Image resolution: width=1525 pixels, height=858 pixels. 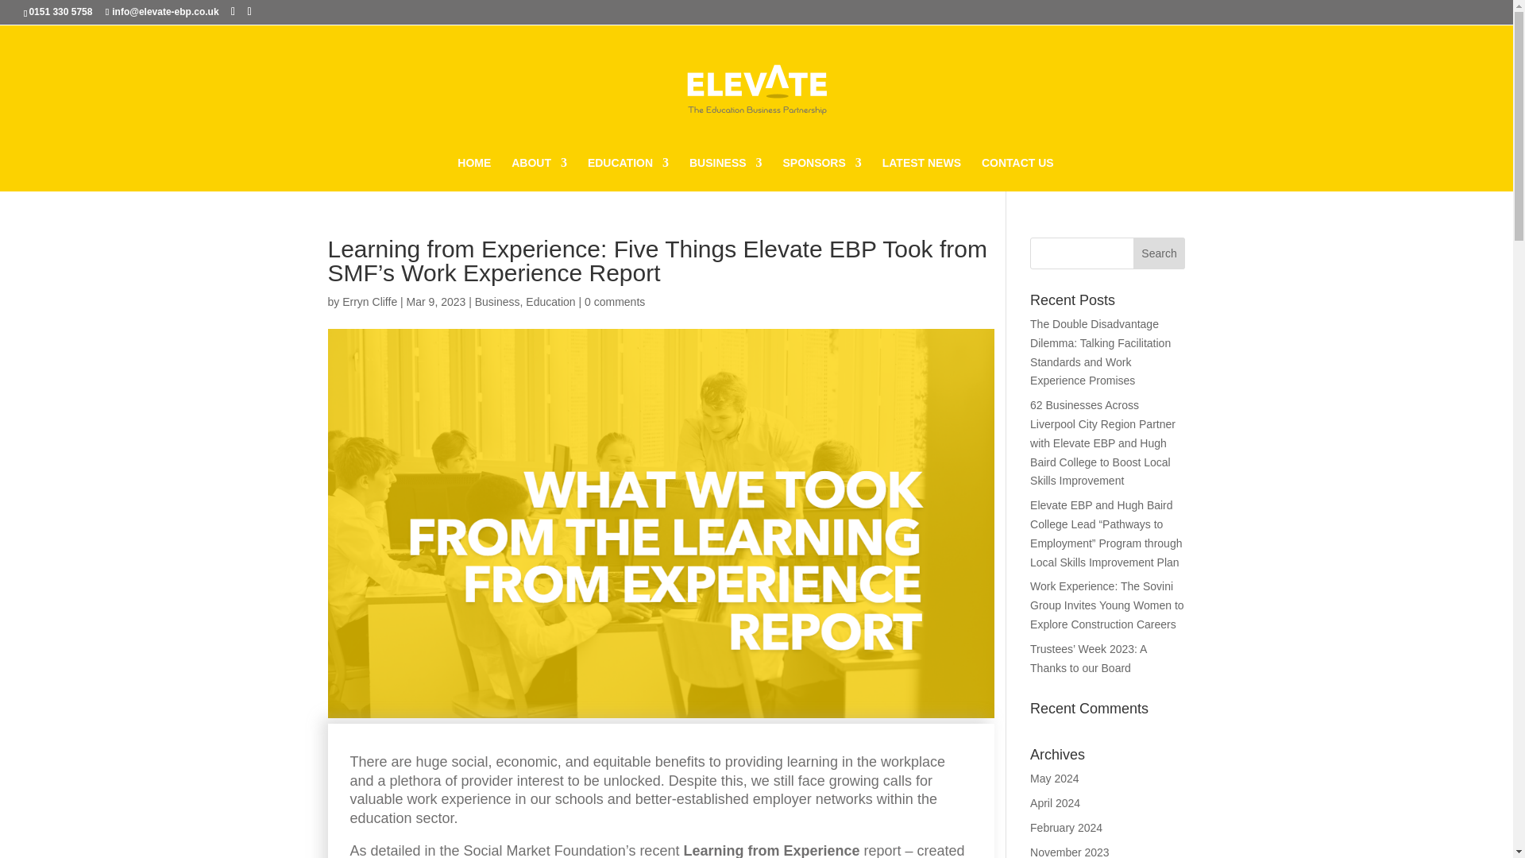 I want to click on ABOUT, so click(x=539, y=173).